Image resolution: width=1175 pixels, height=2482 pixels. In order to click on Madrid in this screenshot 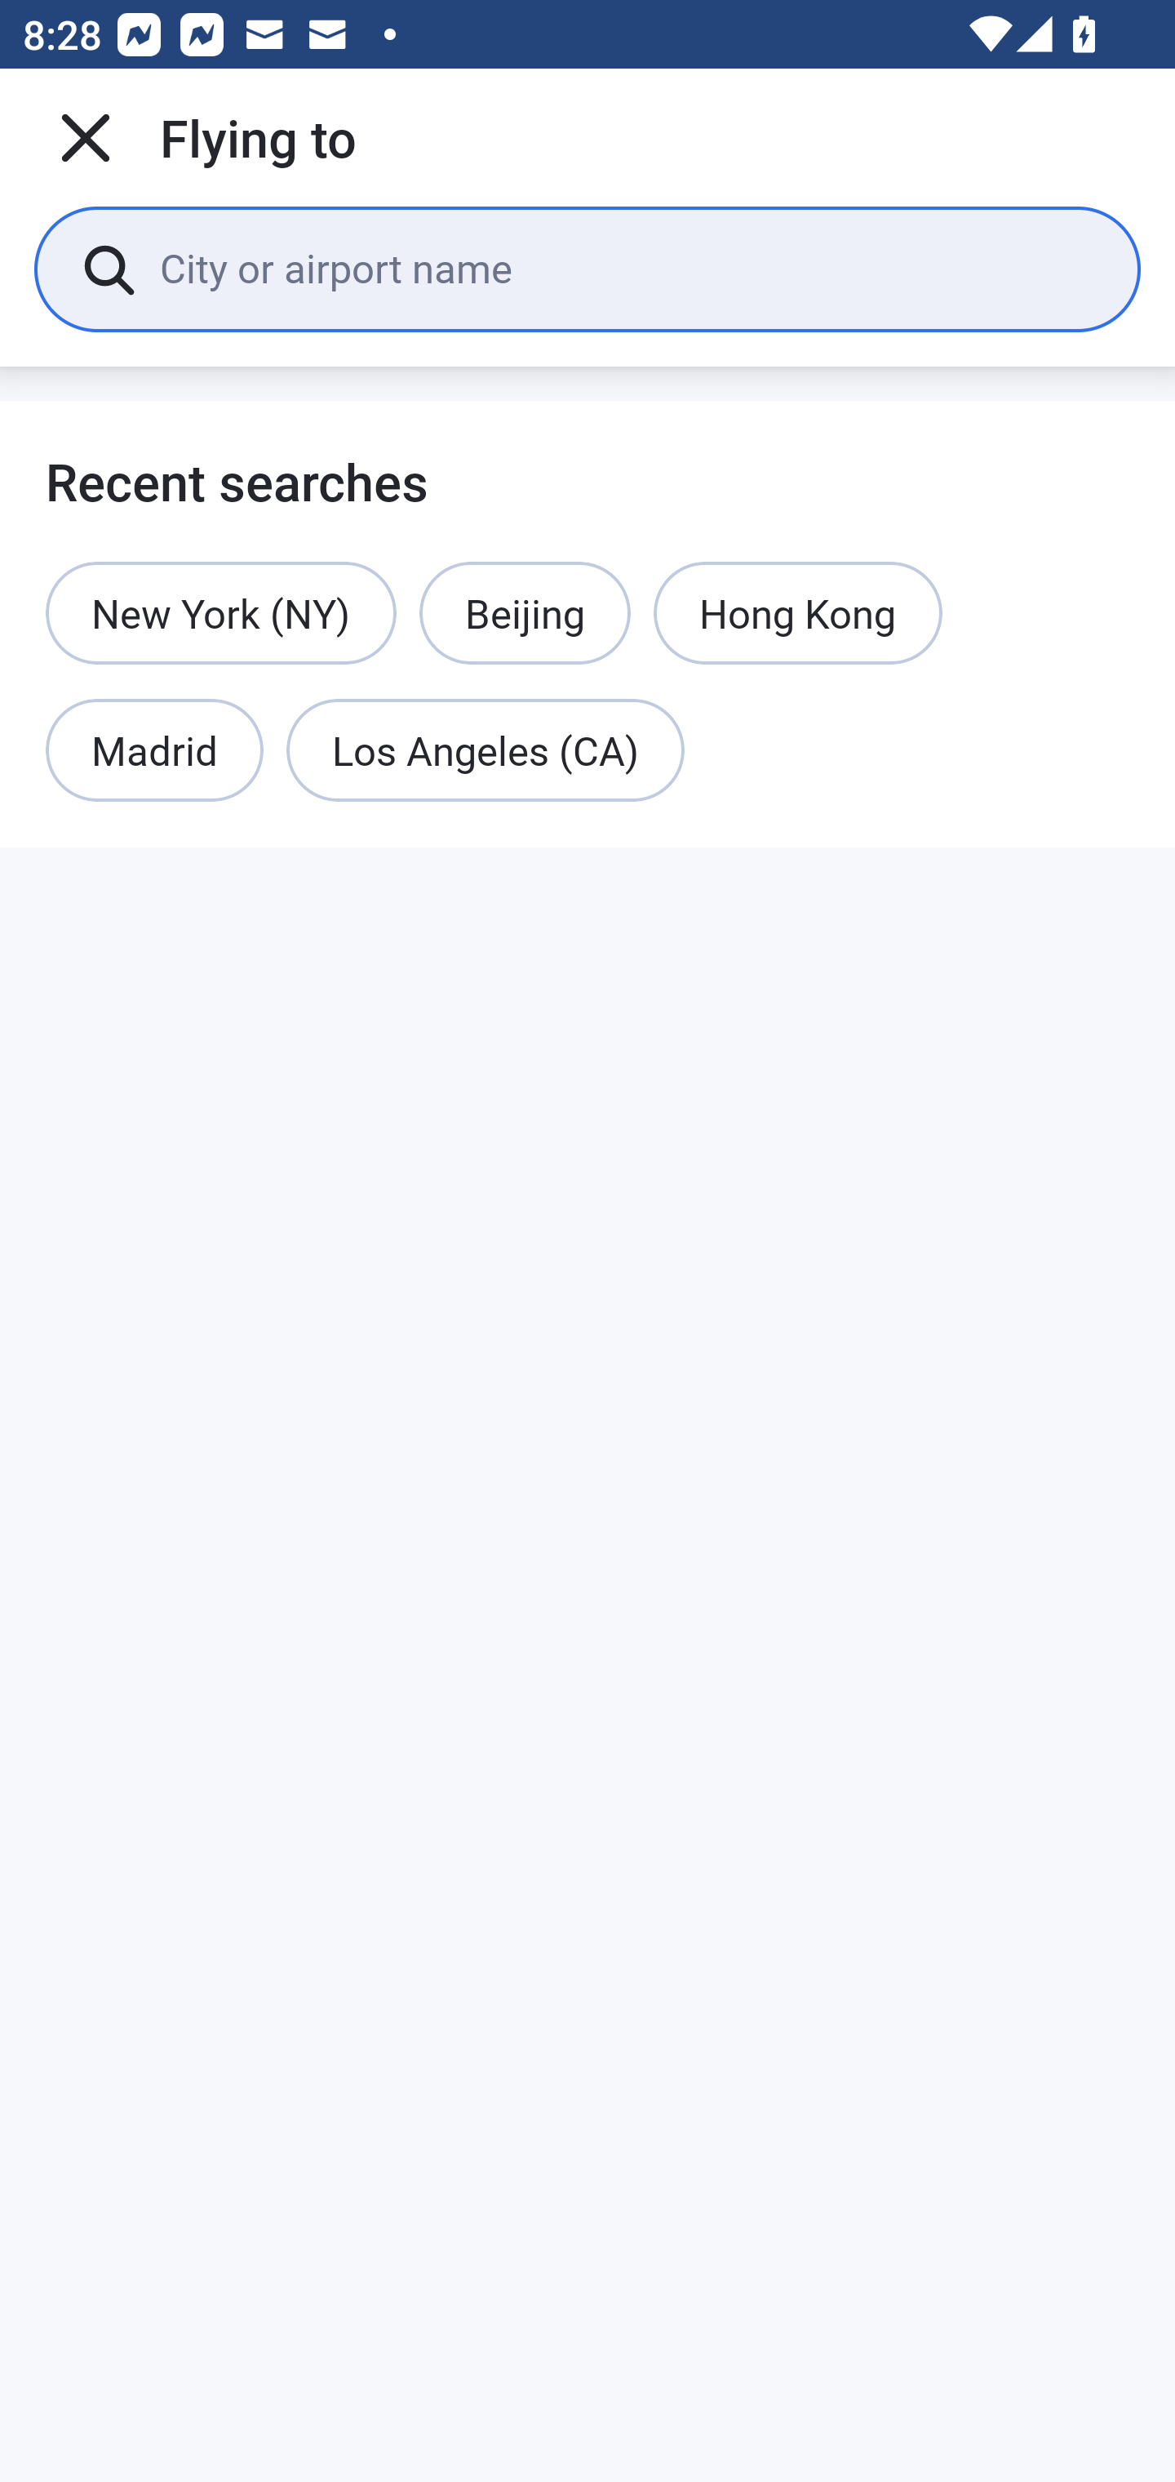, I will do `click(154, 751)`.